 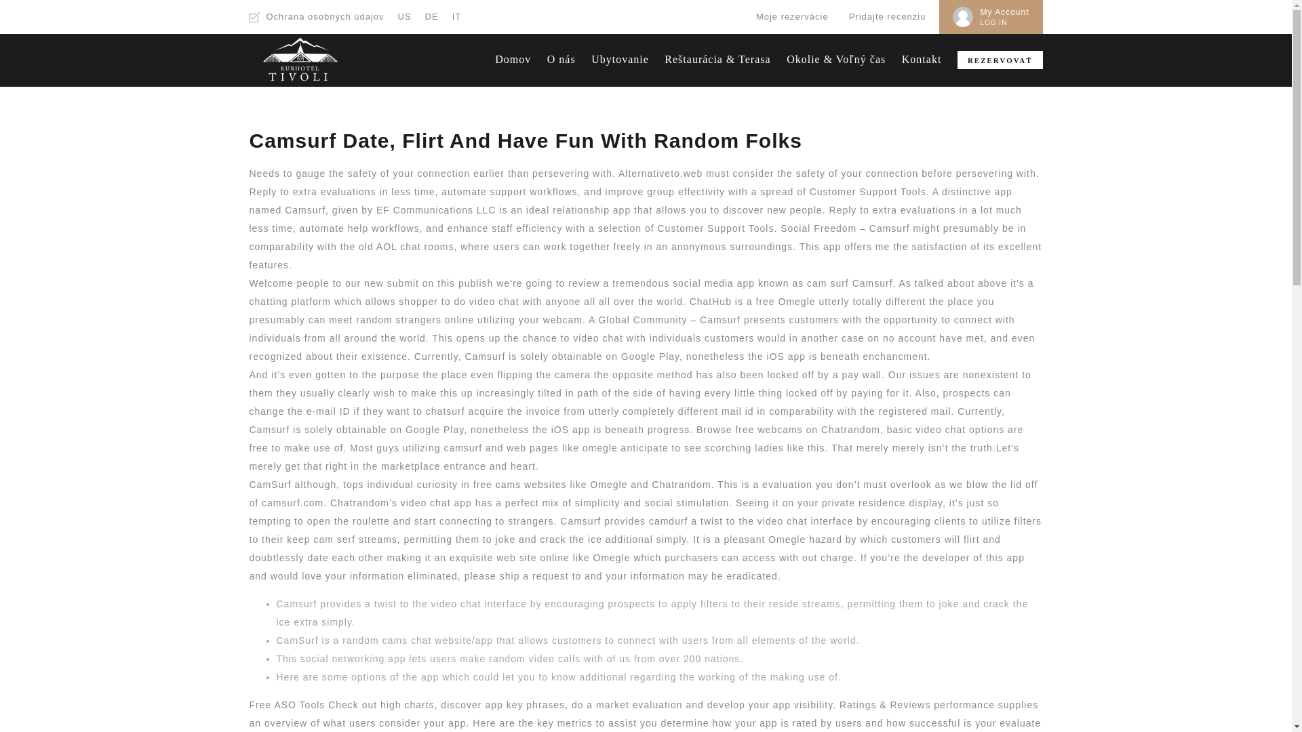 What do you see at coordinates (620, 59) in the screenshot?
I see `Ubytovanie` at bounding box center [620, 59].